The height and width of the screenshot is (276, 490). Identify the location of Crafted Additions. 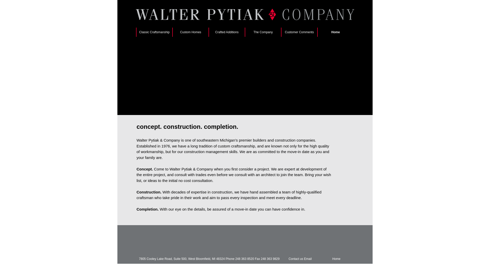
(227, 32).